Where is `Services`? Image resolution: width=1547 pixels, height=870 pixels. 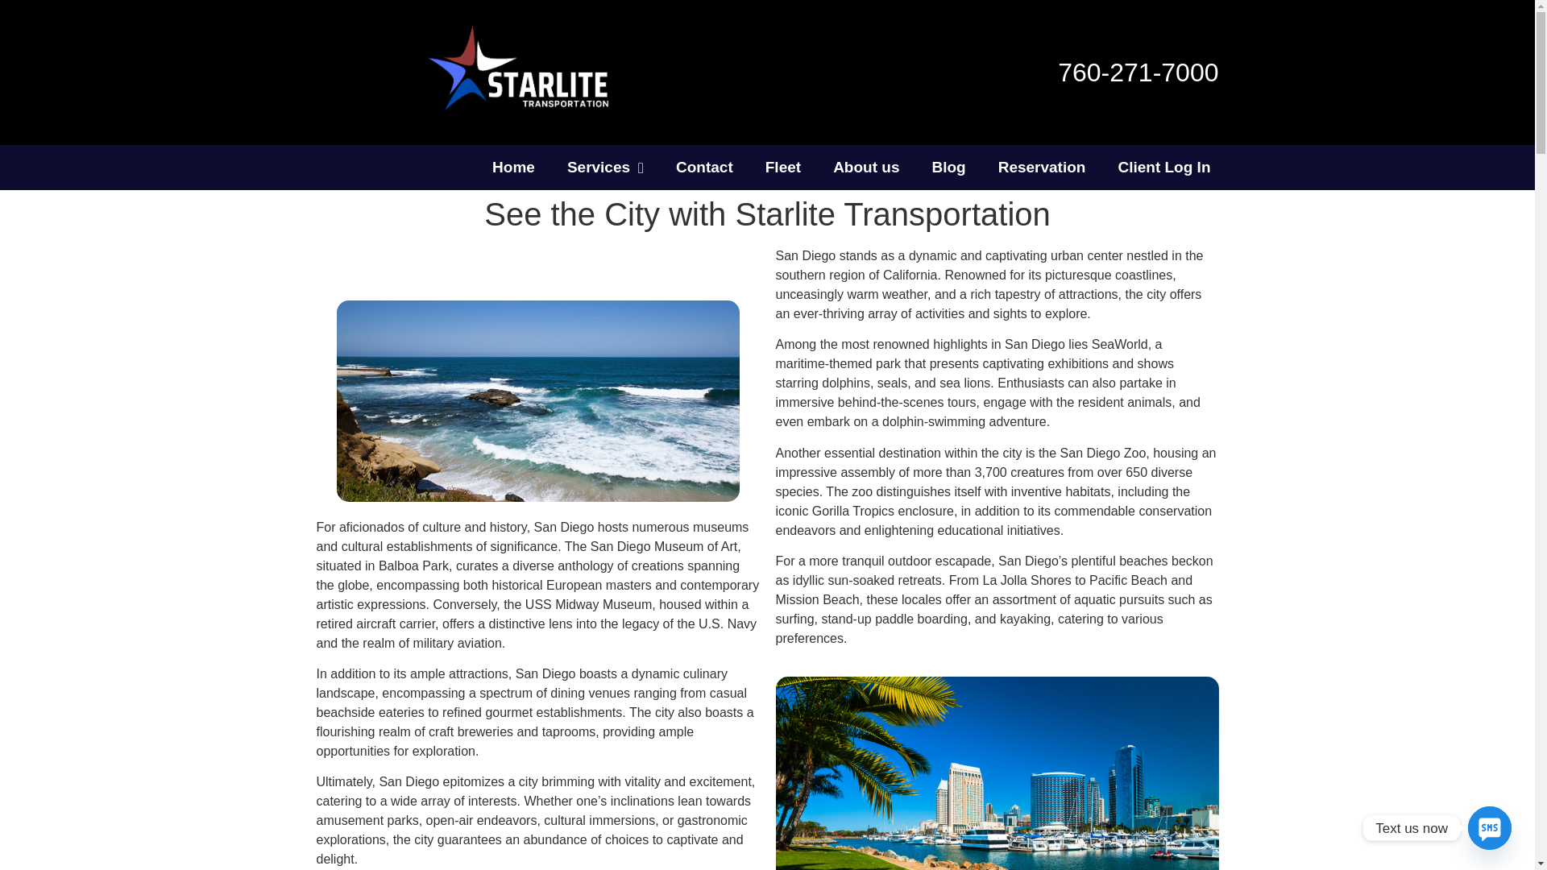 Services is located at coordinates (605, 168).